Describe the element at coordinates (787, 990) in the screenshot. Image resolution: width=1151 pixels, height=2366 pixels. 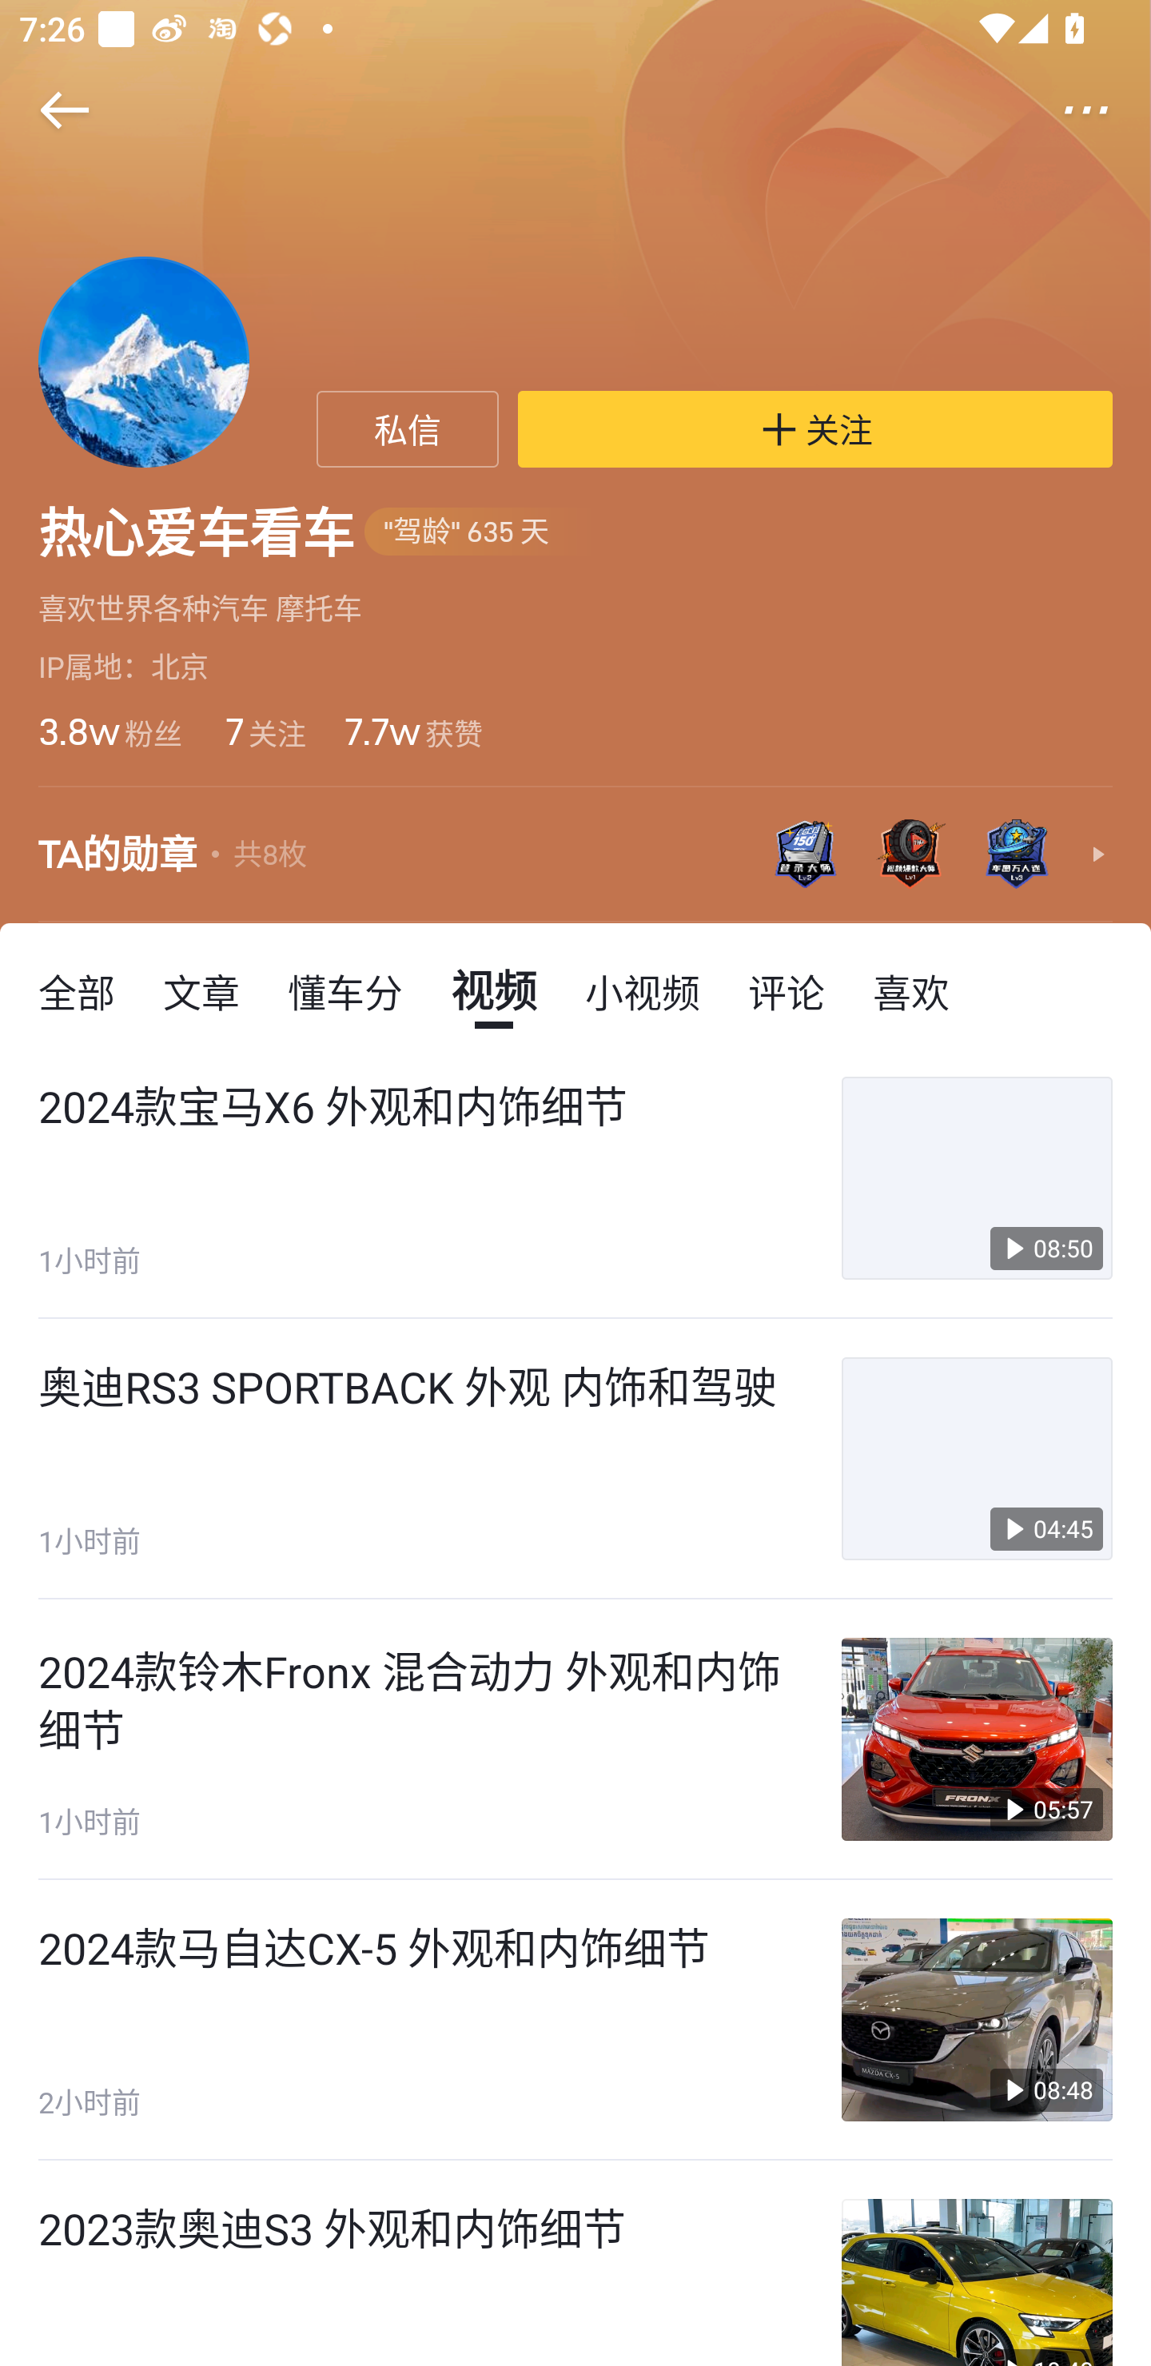
I see `评论` at that location.